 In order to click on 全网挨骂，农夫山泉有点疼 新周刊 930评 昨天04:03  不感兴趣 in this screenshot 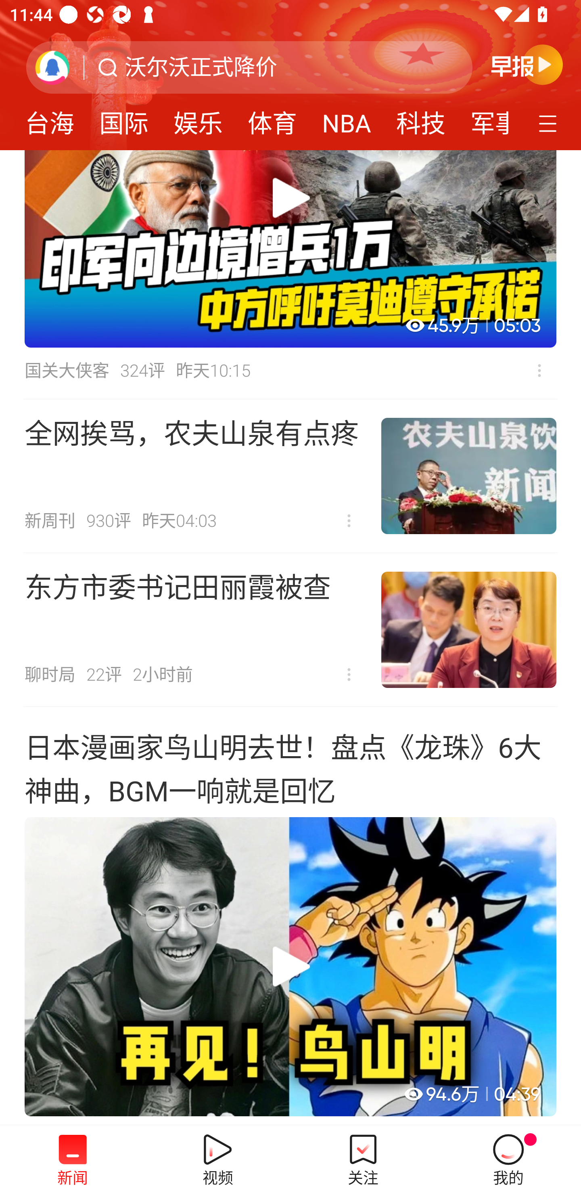, I will do `click(290, 476)`.